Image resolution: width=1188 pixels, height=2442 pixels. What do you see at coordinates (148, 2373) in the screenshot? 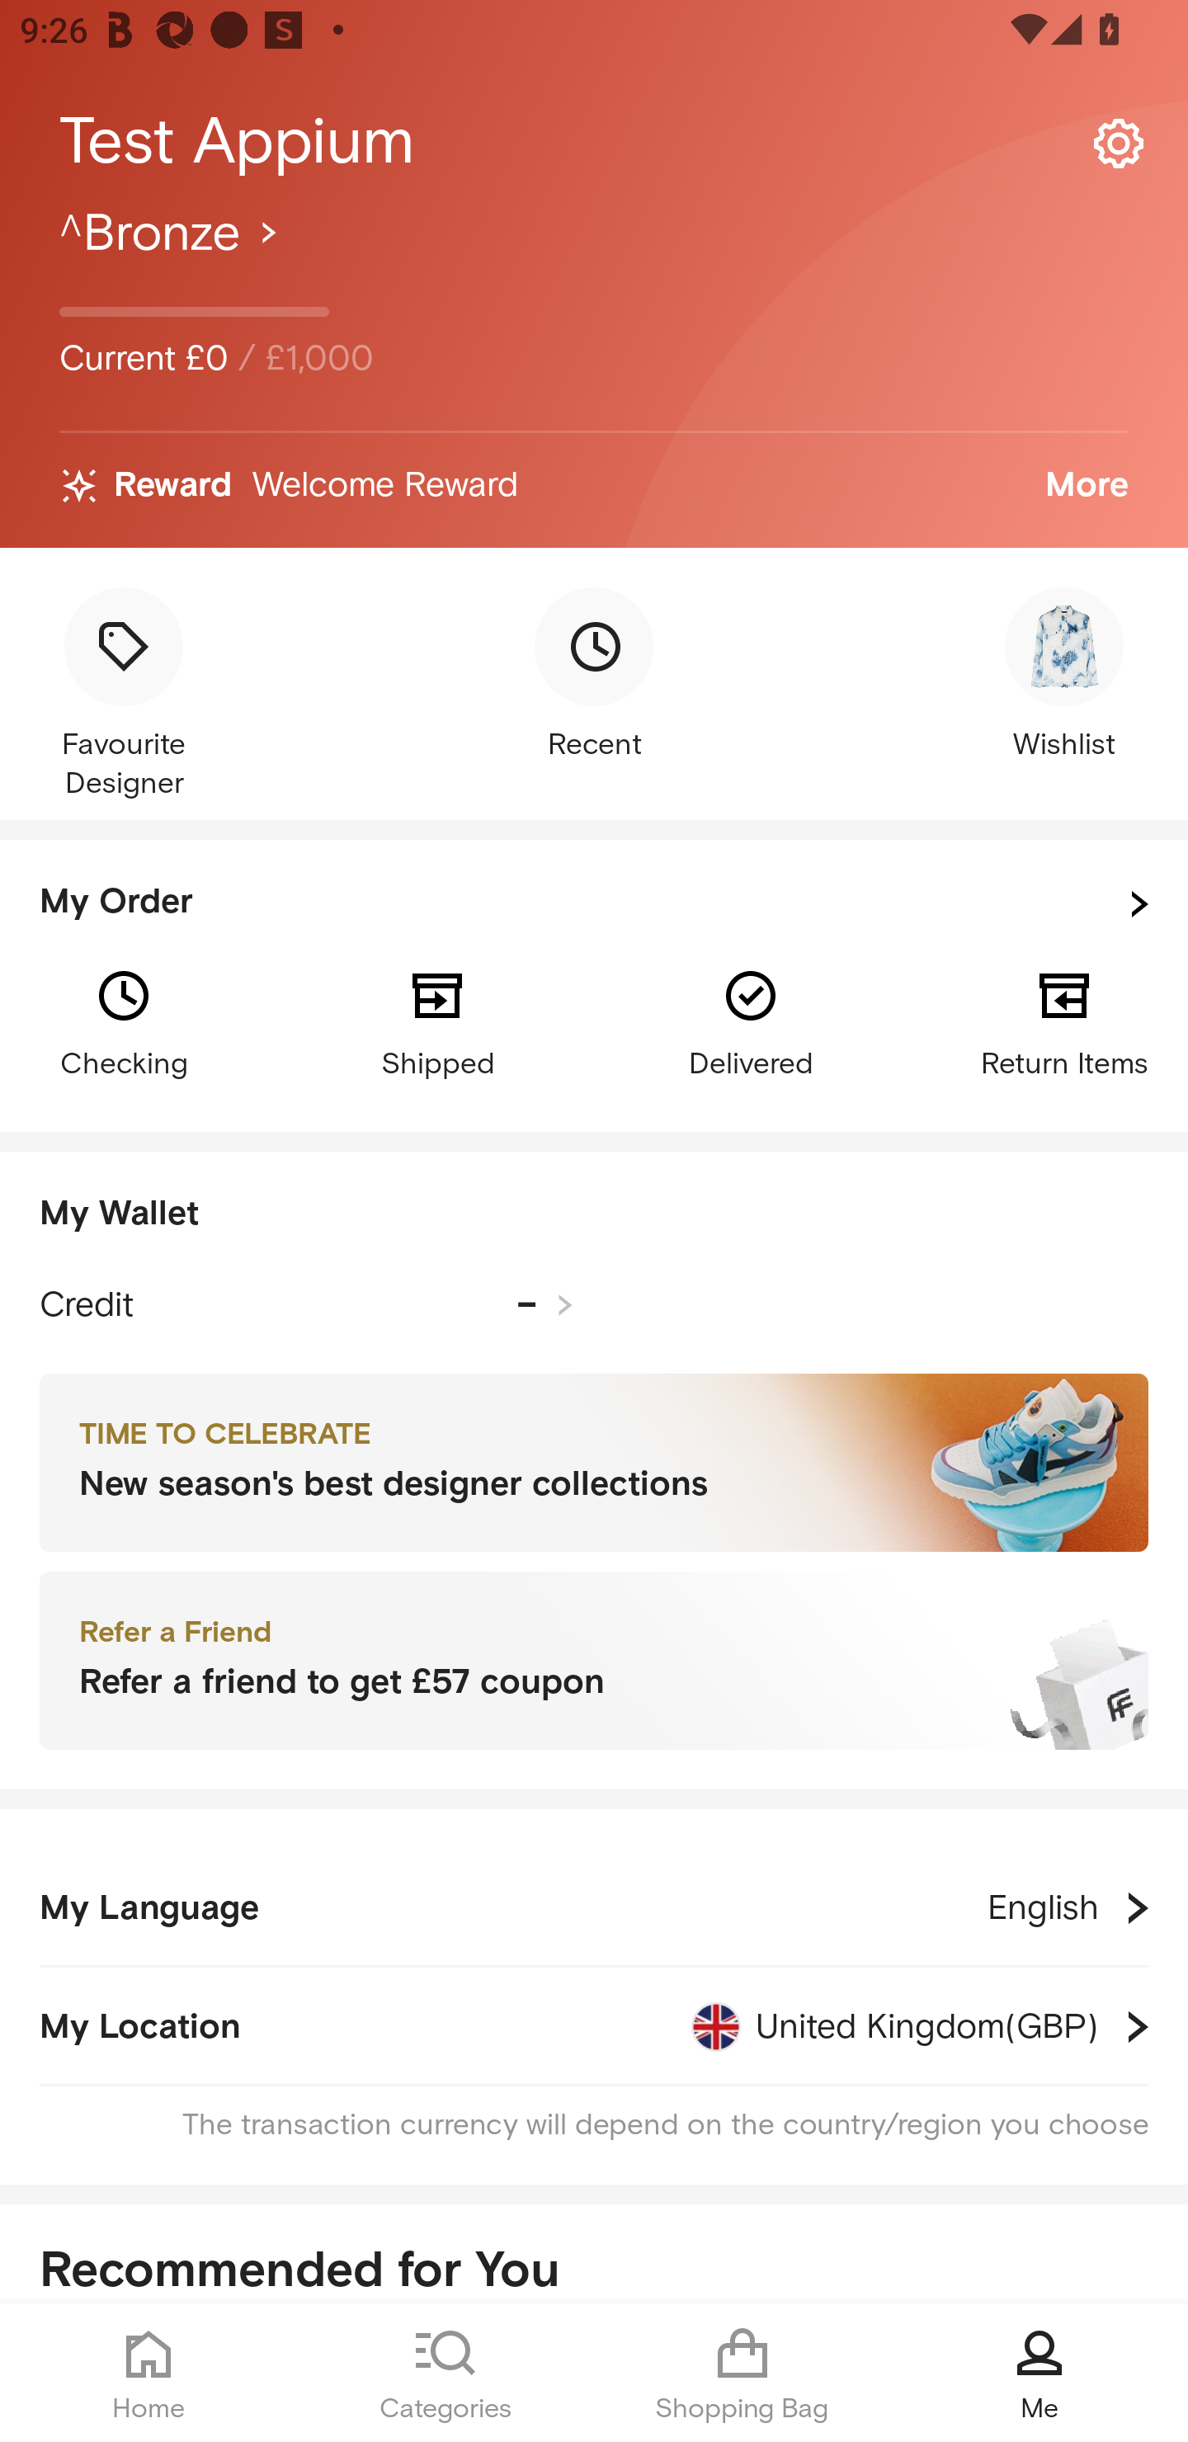
I see `Home` at bounding box center [148, 2373].